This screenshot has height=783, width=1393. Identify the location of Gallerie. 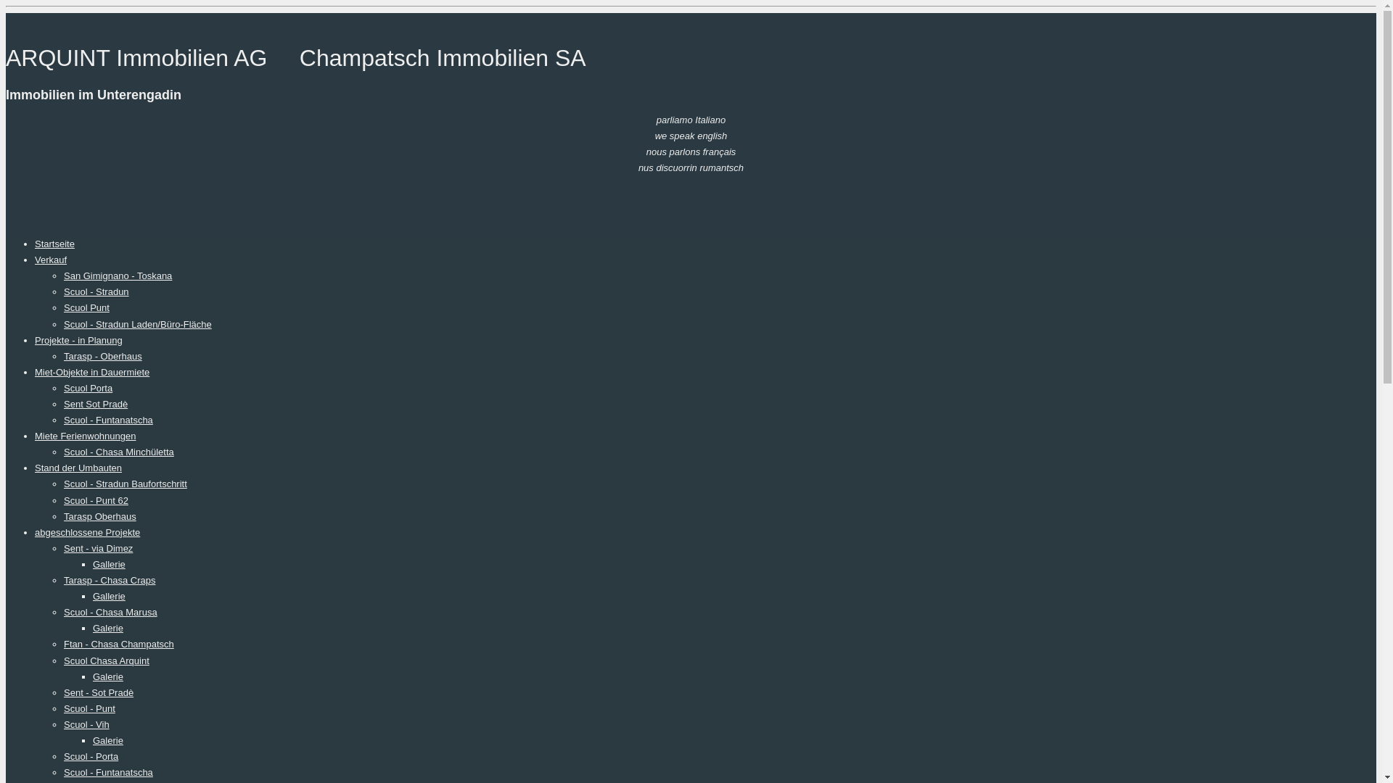
(109, 596).